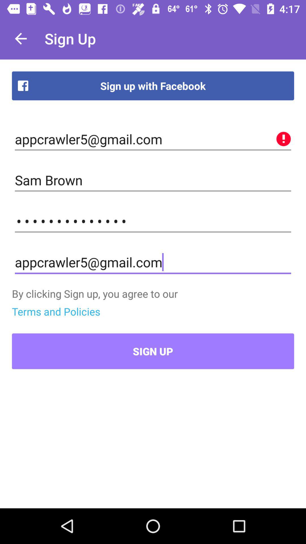 Image resolution: width=306 pixels, height=544 pixels. Describe the element at coordinates (153, 180) in the screenshot. I see `turn off the item below appcrawler5@gmail.com` at that location.